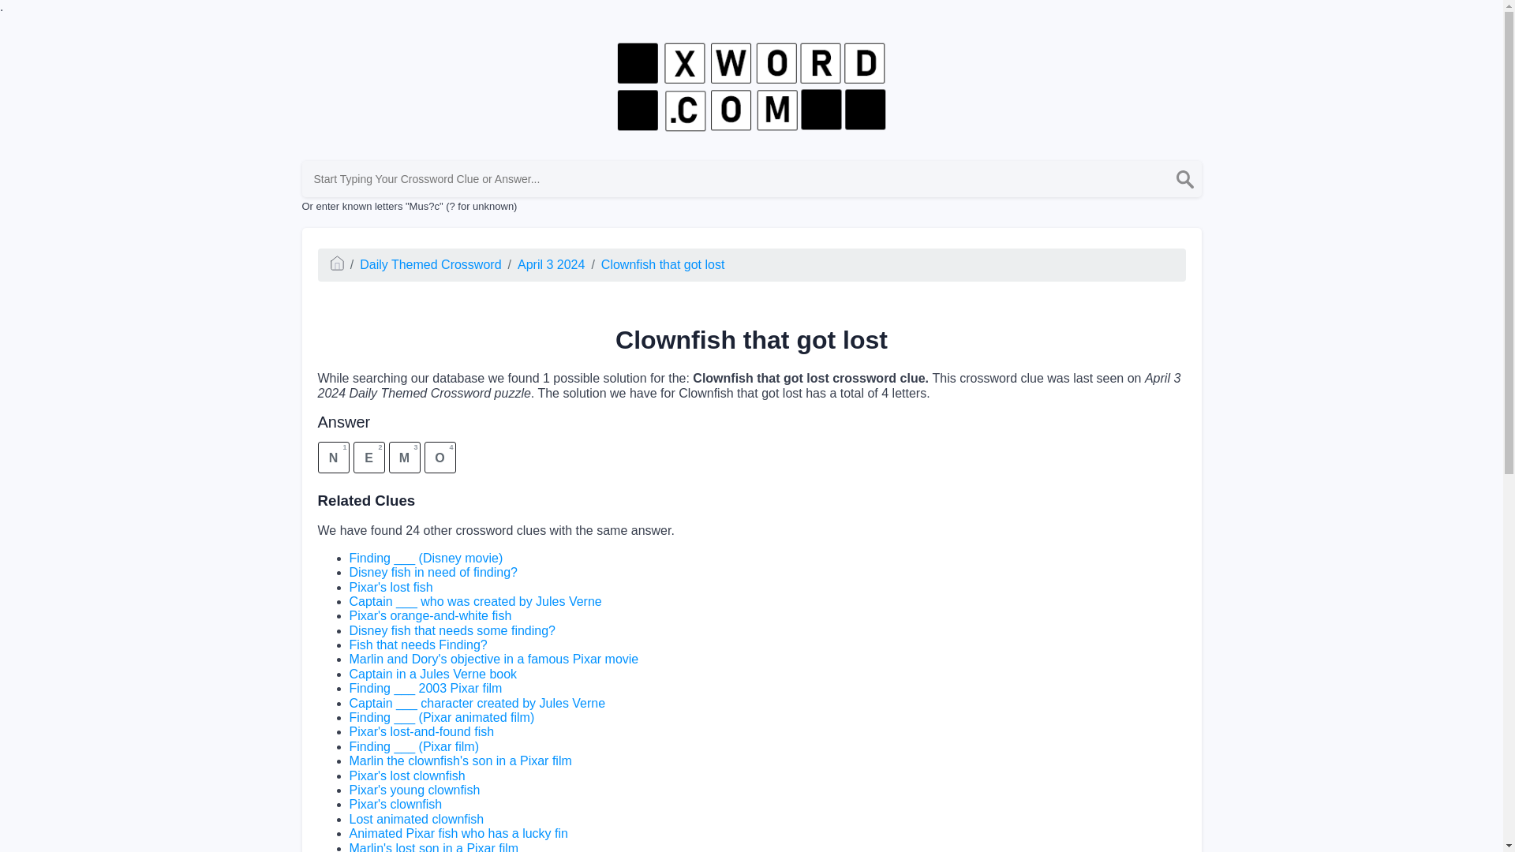 Image resolution: width=1515 pixels, height=852 pixels. What do you see at coordinates (492, 659) in the screenshot?
I see `Marlin and Dory's objective in a famous Pixar movie` at bounding box center [492, 659].